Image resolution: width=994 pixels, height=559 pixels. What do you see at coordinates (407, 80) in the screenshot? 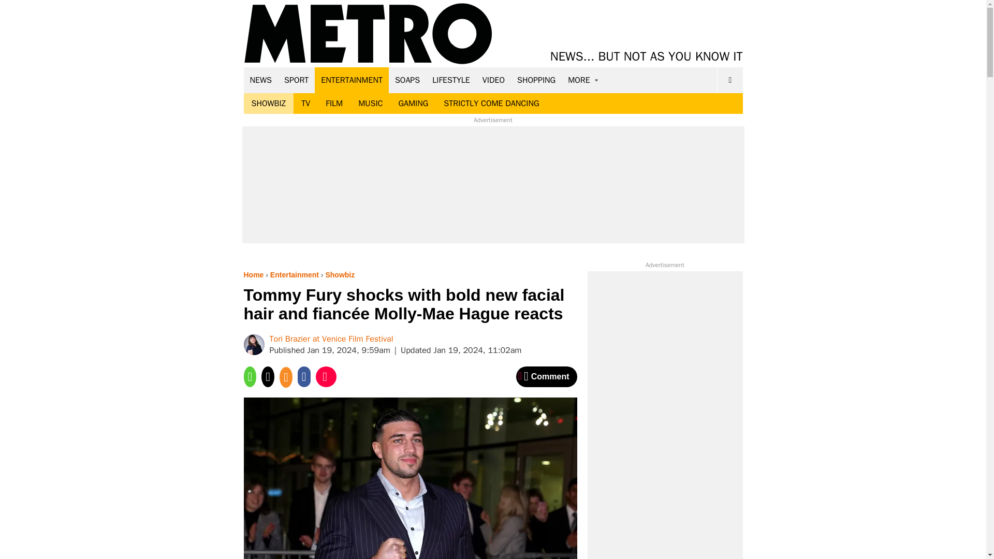
I see `SOAPS` at bounding box center [407, 80].